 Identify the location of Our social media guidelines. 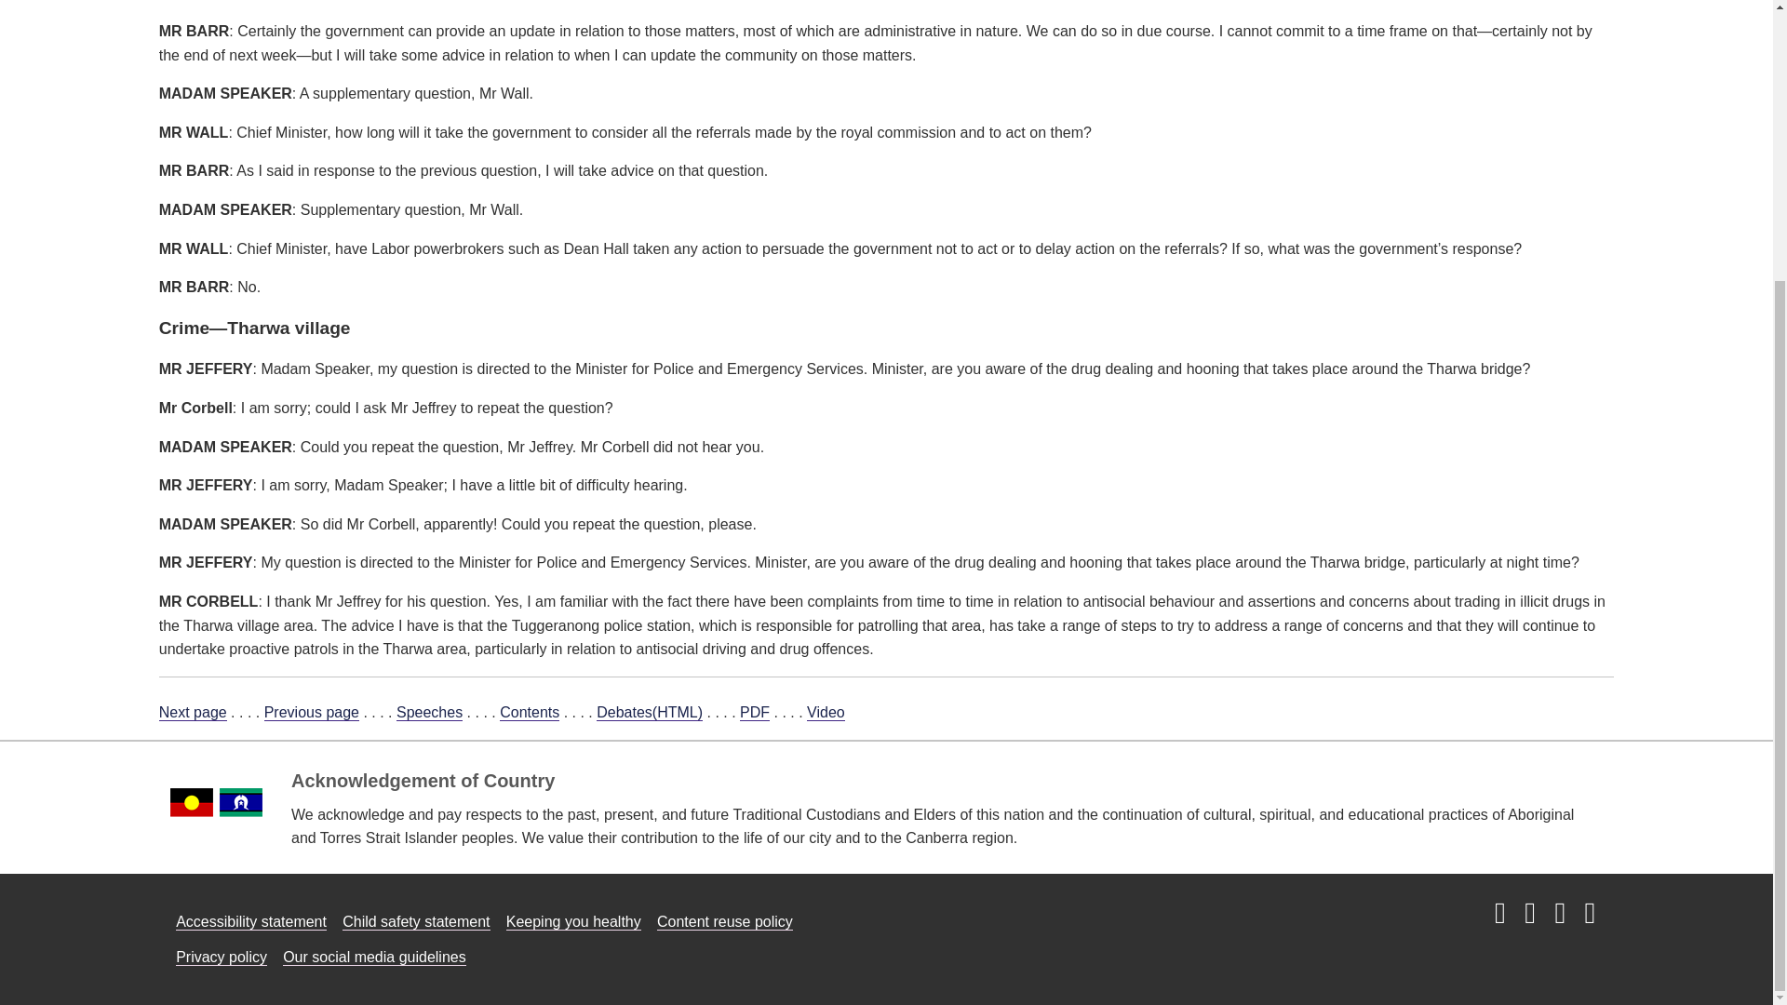
(374, 957).